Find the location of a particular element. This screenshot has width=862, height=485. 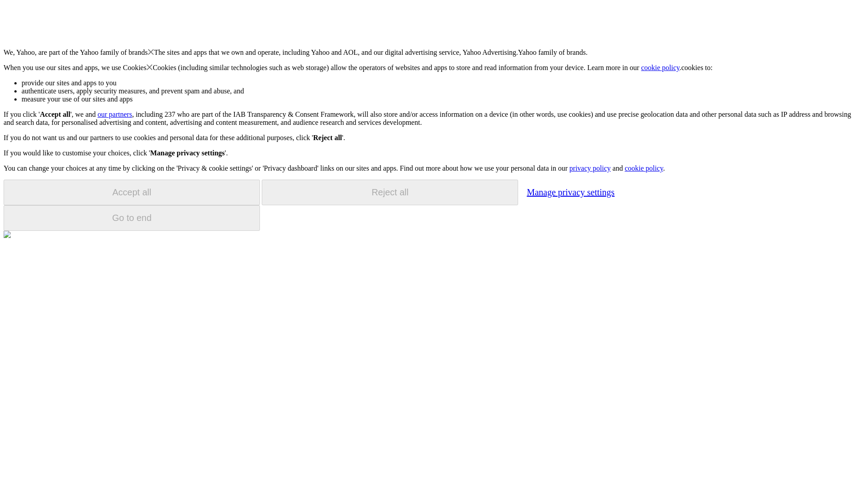

Reject all is located at coordinates (390, 192).